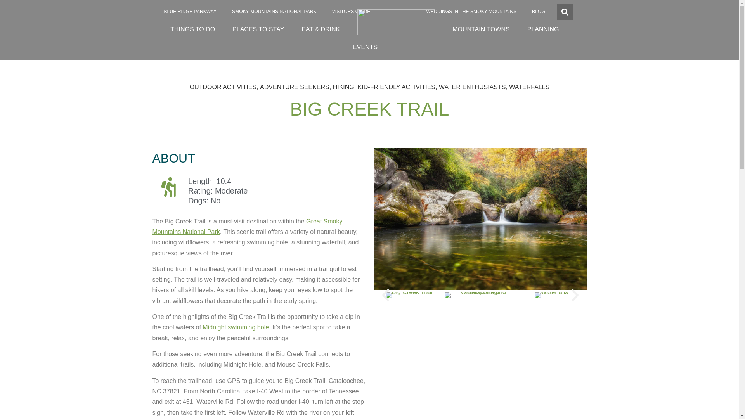 This screenshot has height=419, width=745. What do you see at coordinates (471, 12) in the screenshot?
I see `WEDDINGS IN THE SMOKY MOUNTAINS` at bounding box center [471, 12].